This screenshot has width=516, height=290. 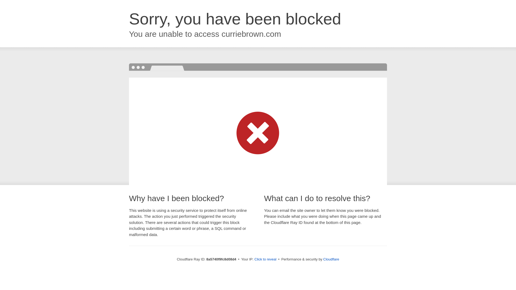 What do you see at coordinates (331, 259) in the screenshot?
I see `Cloudflare` at bounding box center [331, 259].